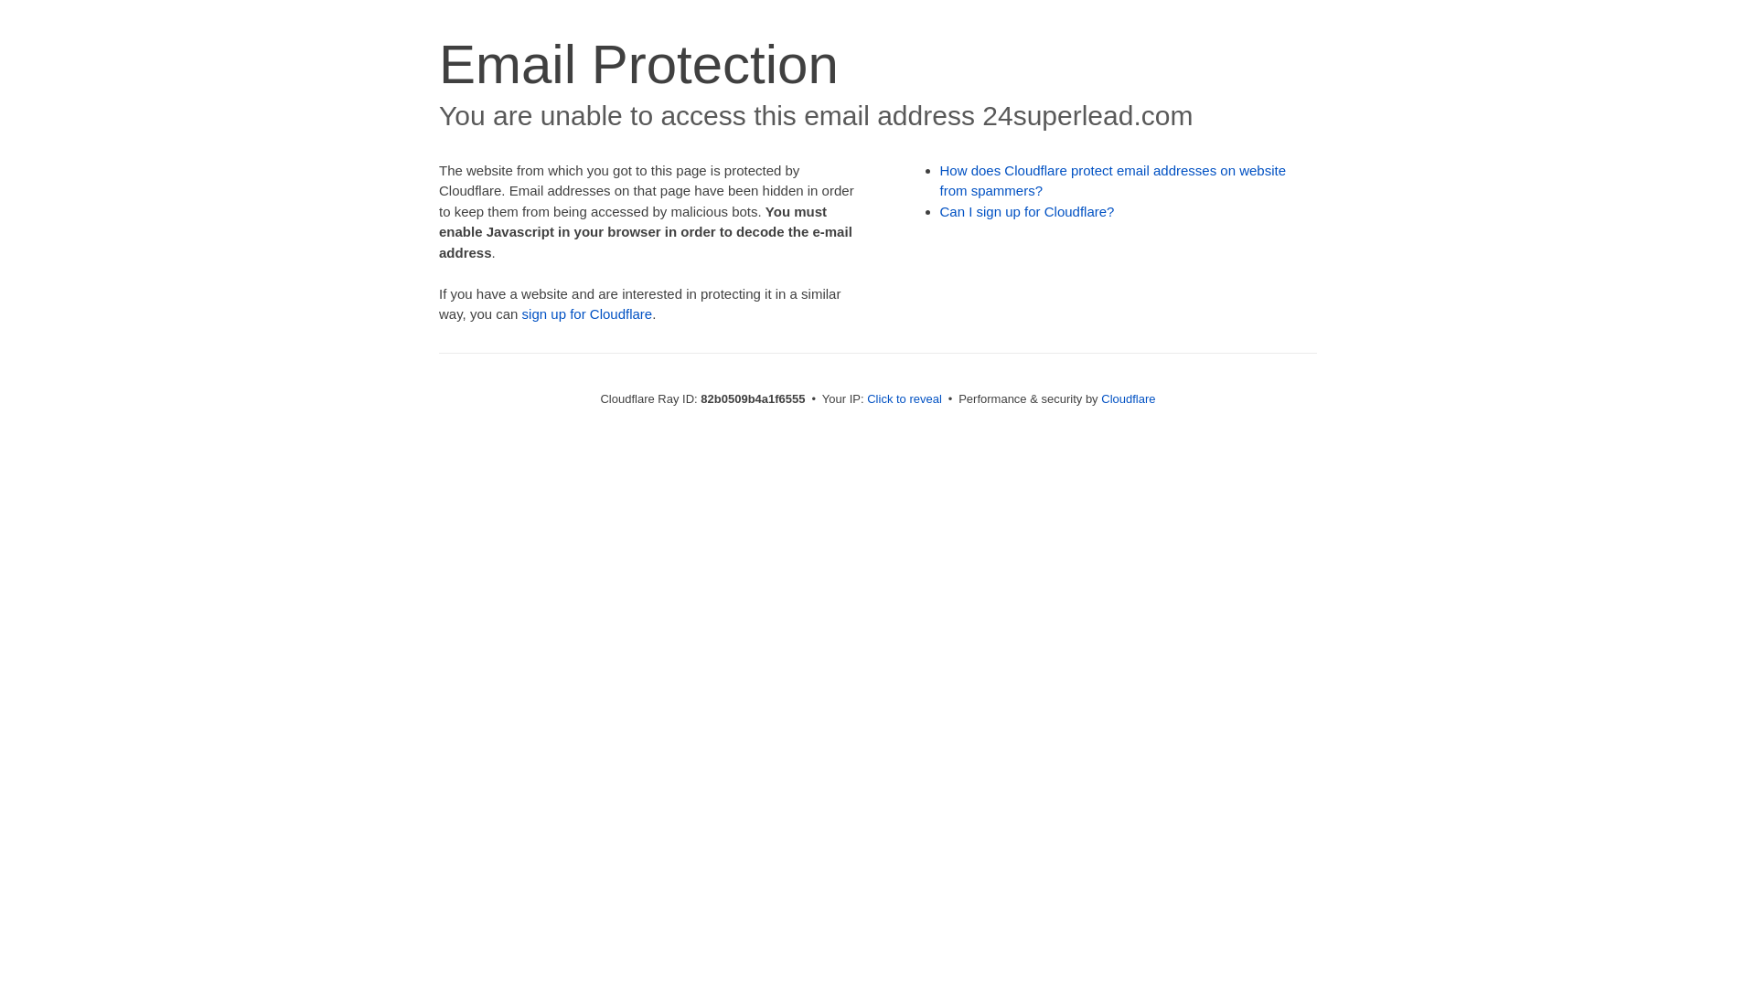  I want to click on Click to reveal, so click(905, 398).